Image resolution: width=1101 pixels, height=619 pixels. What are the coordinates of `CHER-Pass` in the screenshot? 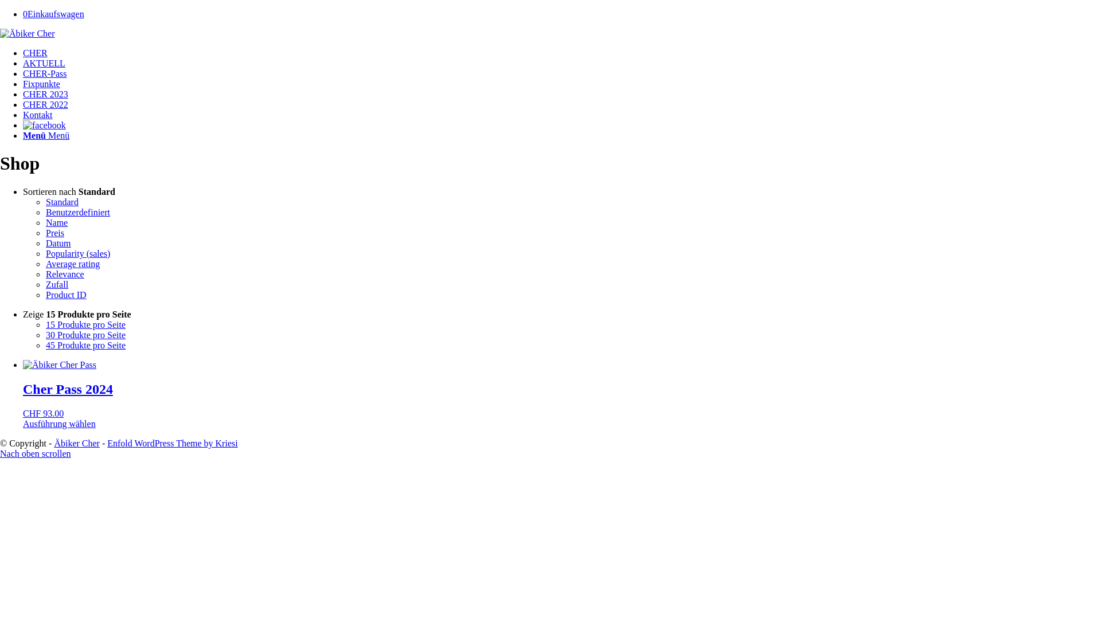 It's located at (45, 73).